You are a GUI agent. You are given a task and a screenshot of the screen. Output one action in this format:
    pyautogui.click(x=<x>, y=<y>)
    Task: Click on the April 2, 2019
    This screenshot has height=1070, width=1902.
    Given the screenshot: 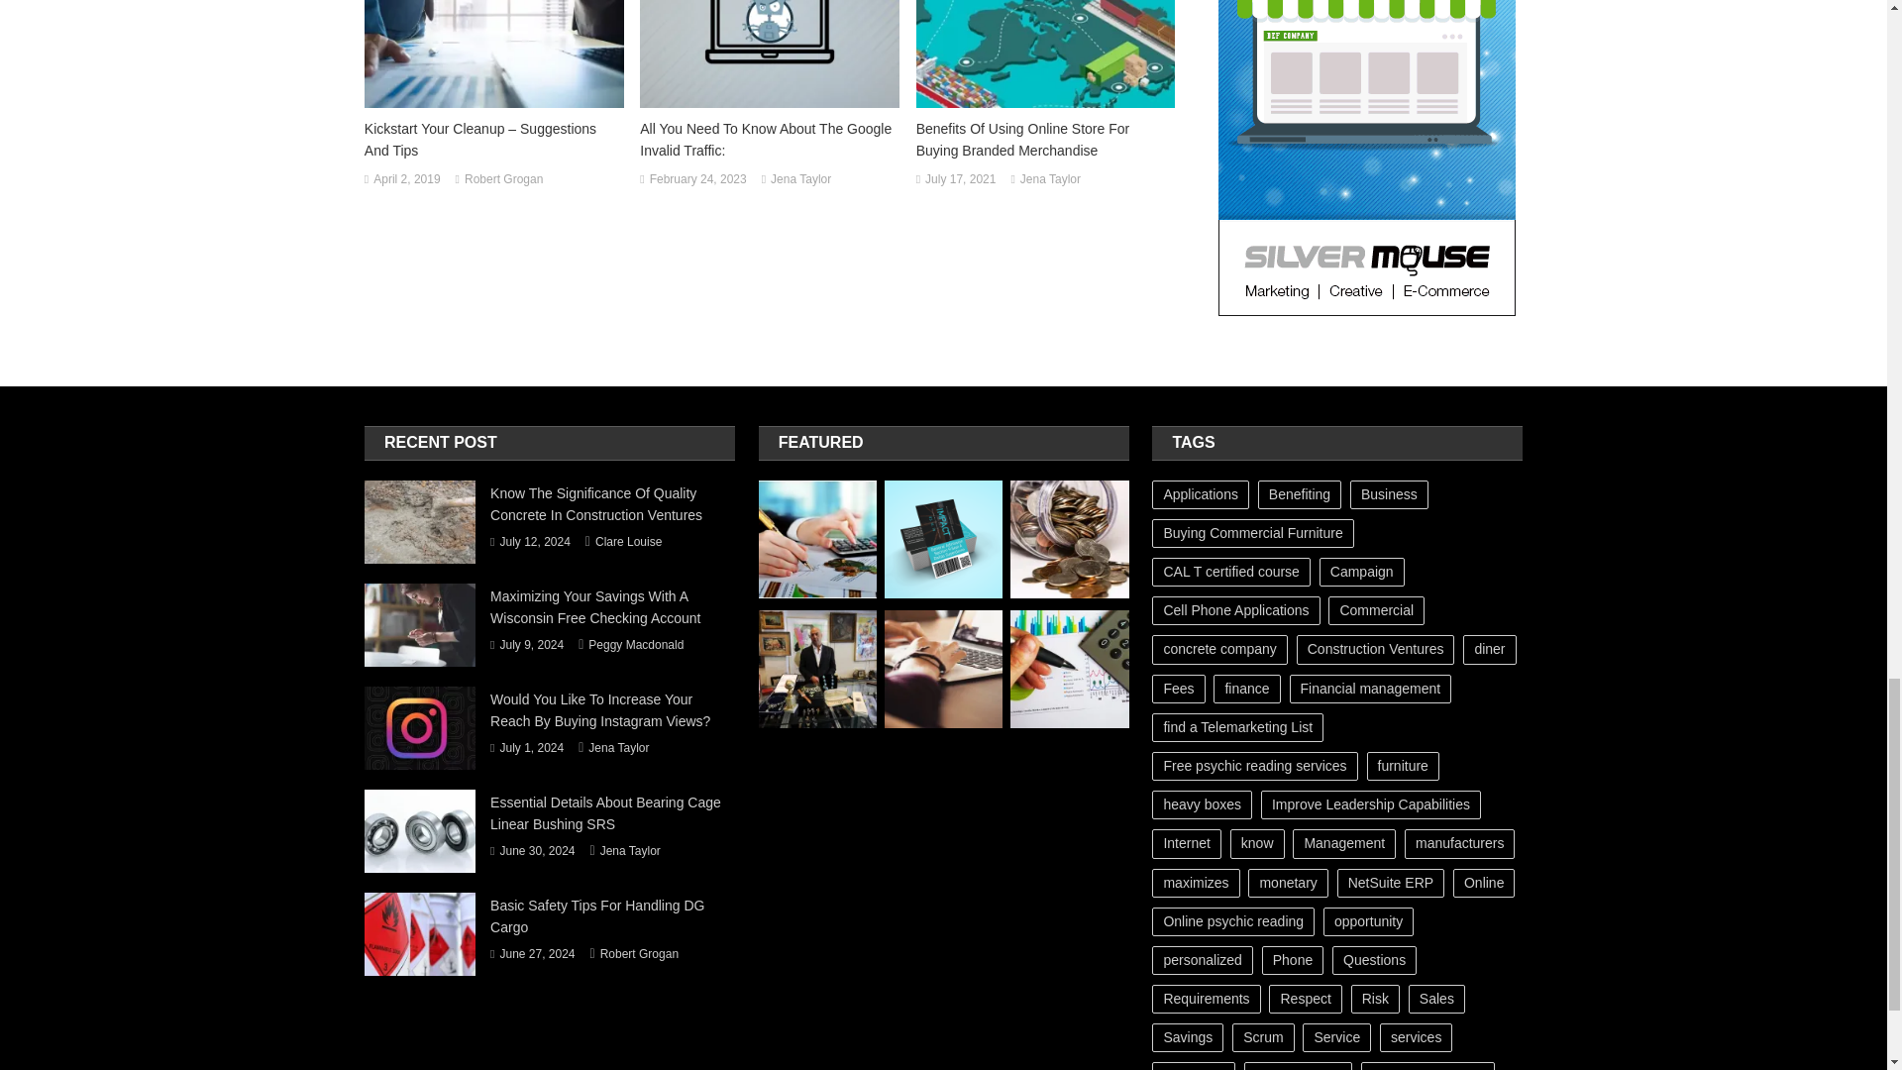 What is the action you would take?
    pyautogui.click(x=406, y=180)
    